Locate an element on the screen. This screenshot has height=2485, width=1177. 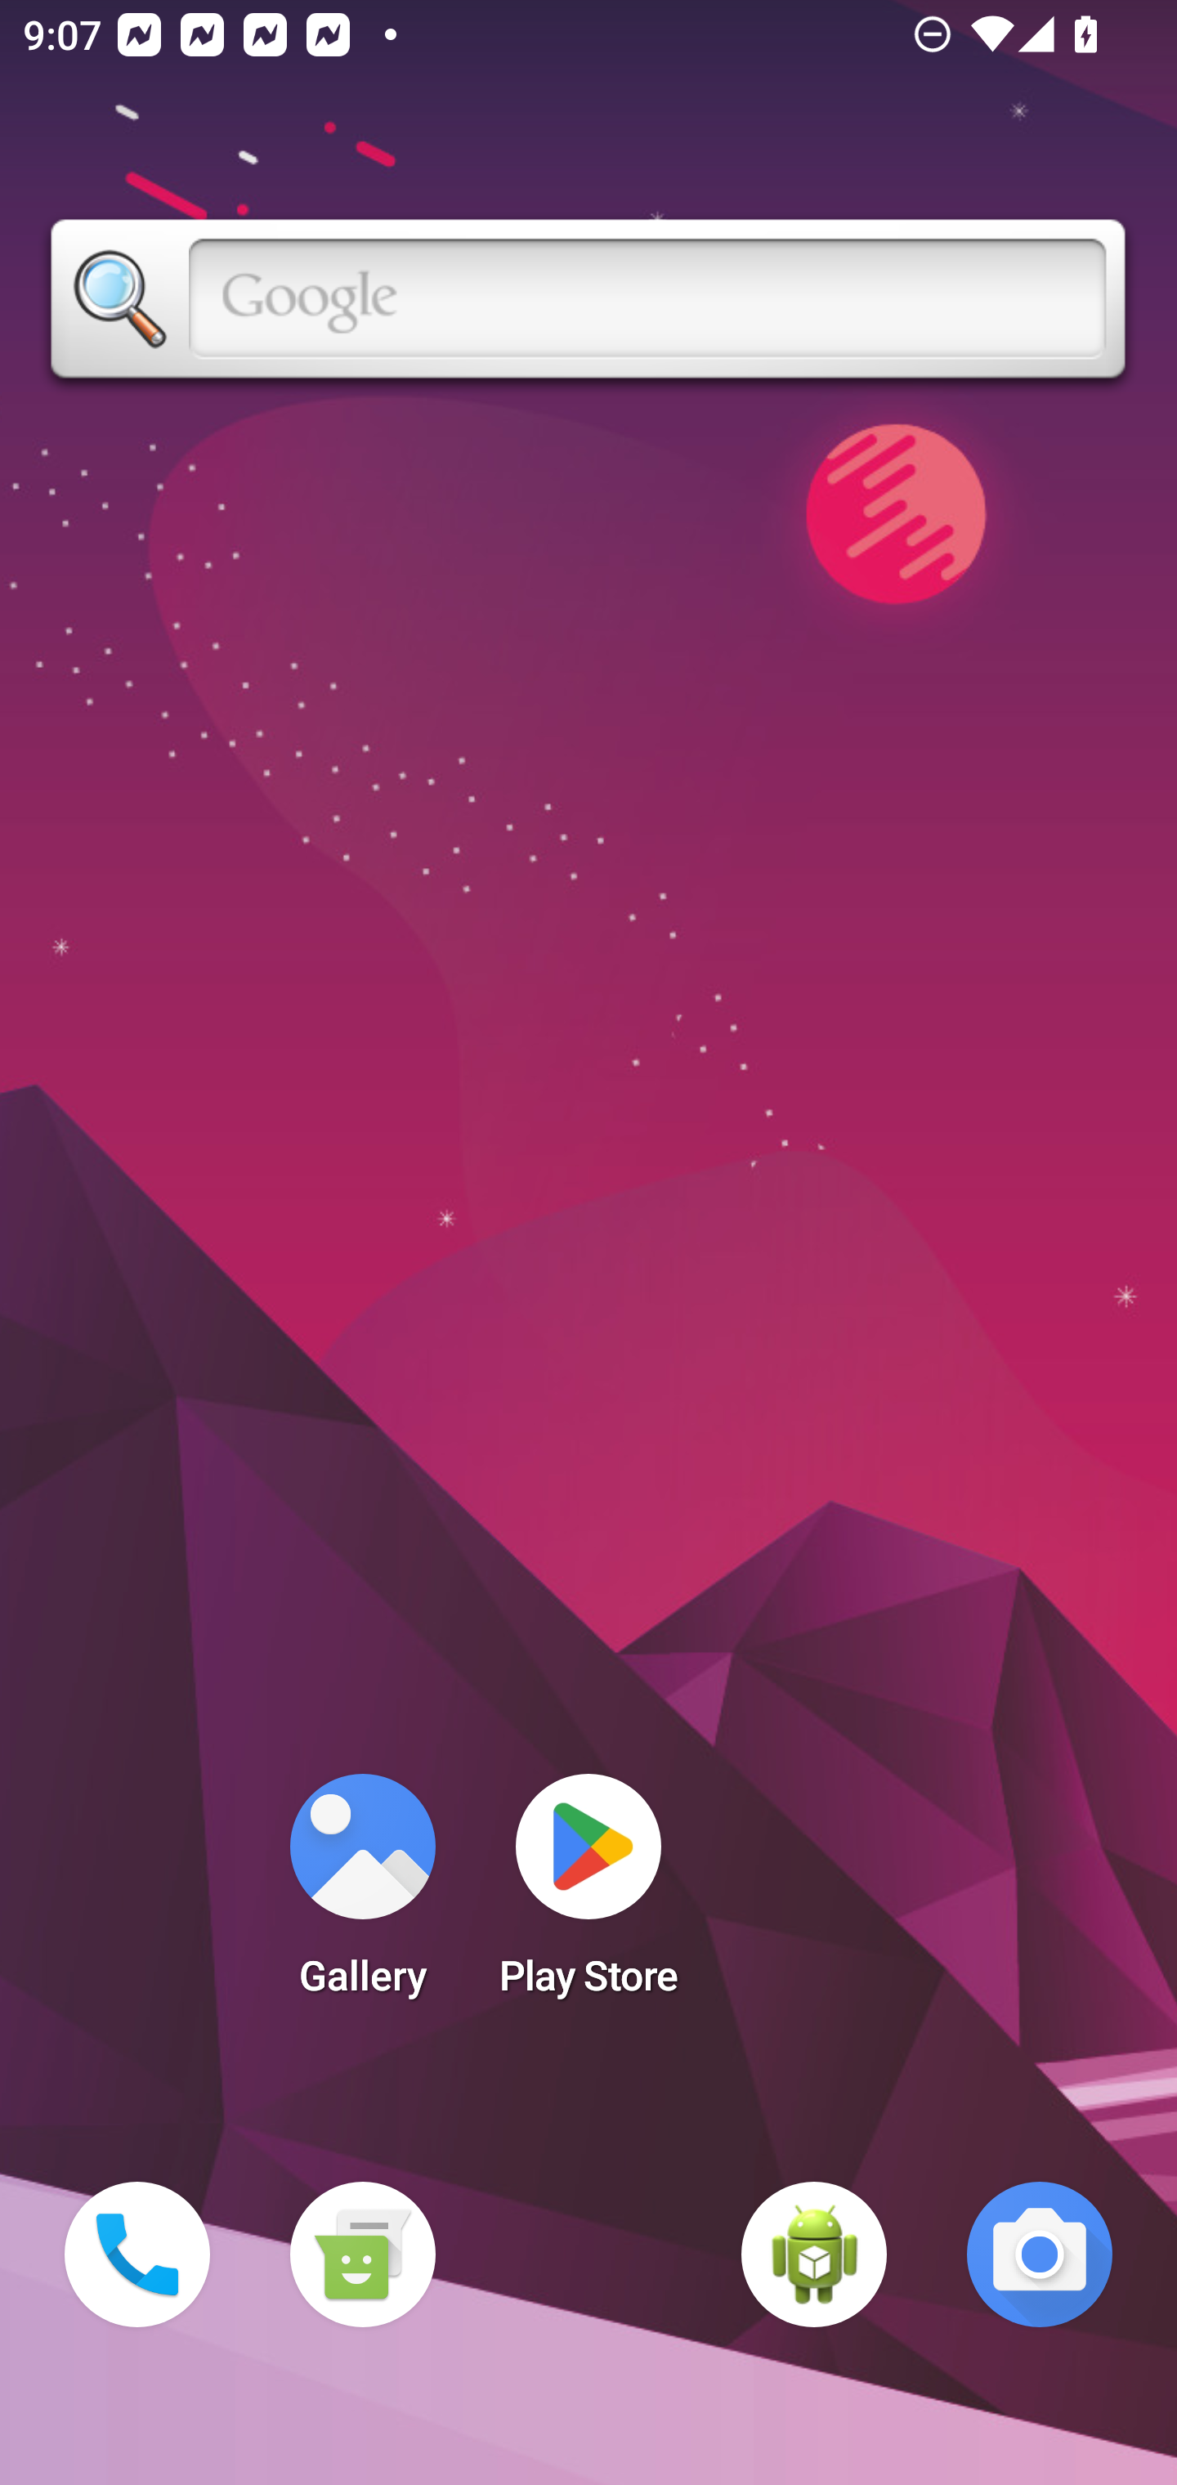
WebView Browser Tester is located at coordinates (814, 2254).